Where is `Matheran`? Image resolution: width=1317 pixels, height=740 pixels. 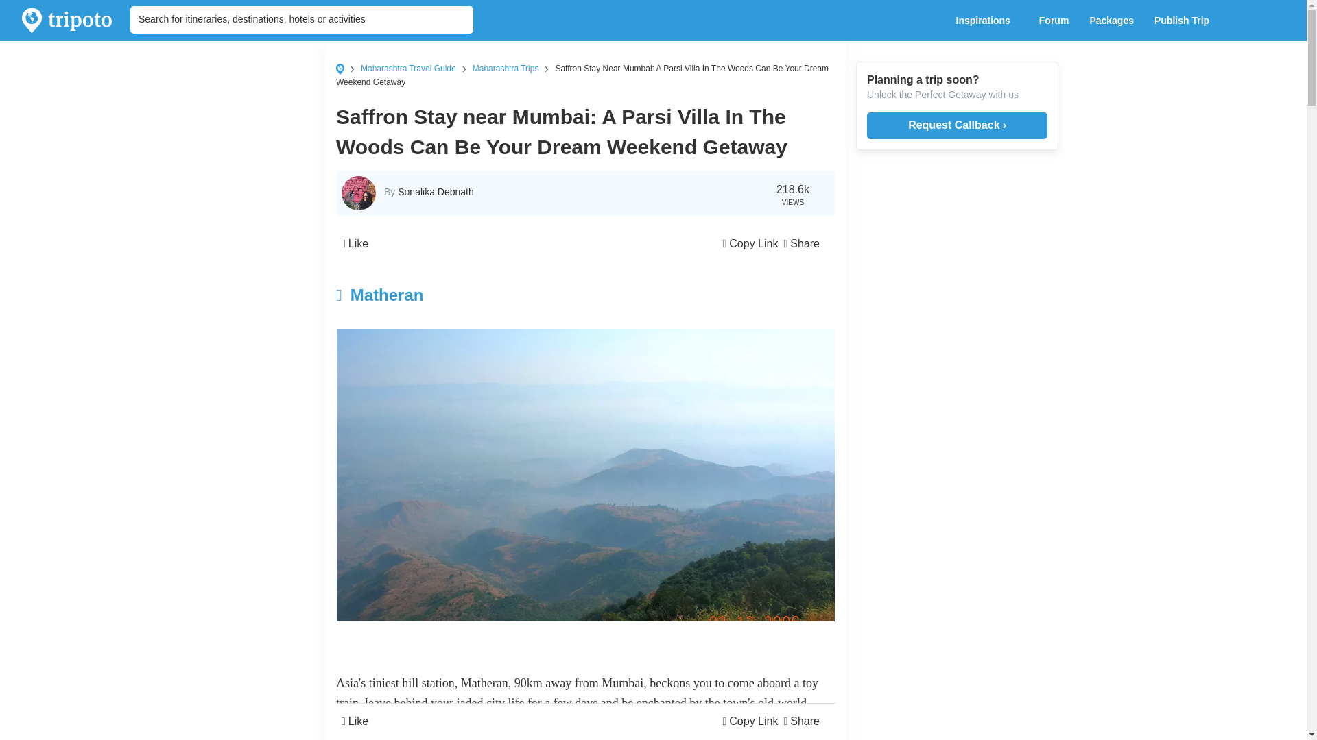 Matheran is located at coordinates (502, 295).